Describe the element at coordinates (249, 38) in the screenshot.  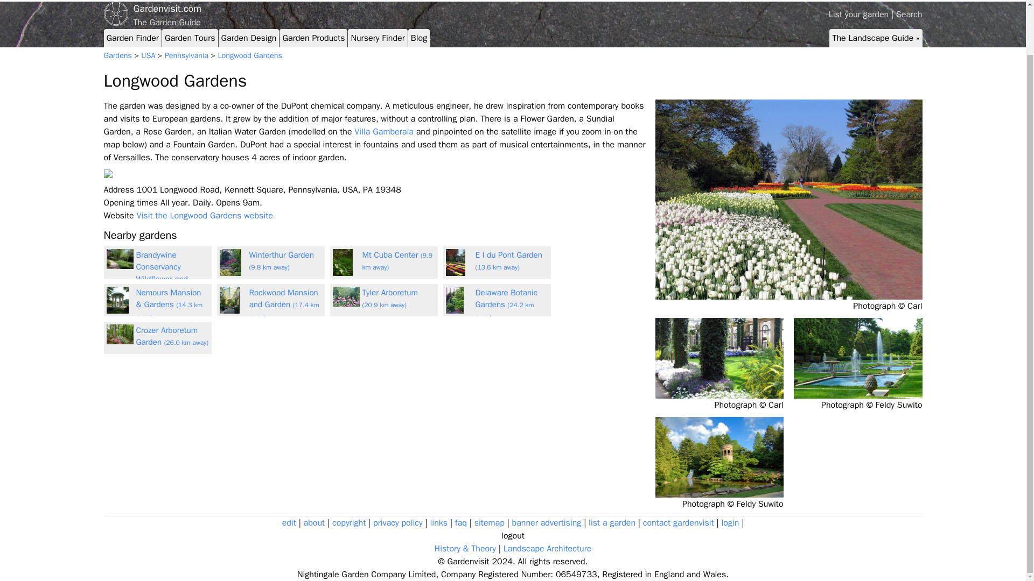
I see `Garden Design` at that location.